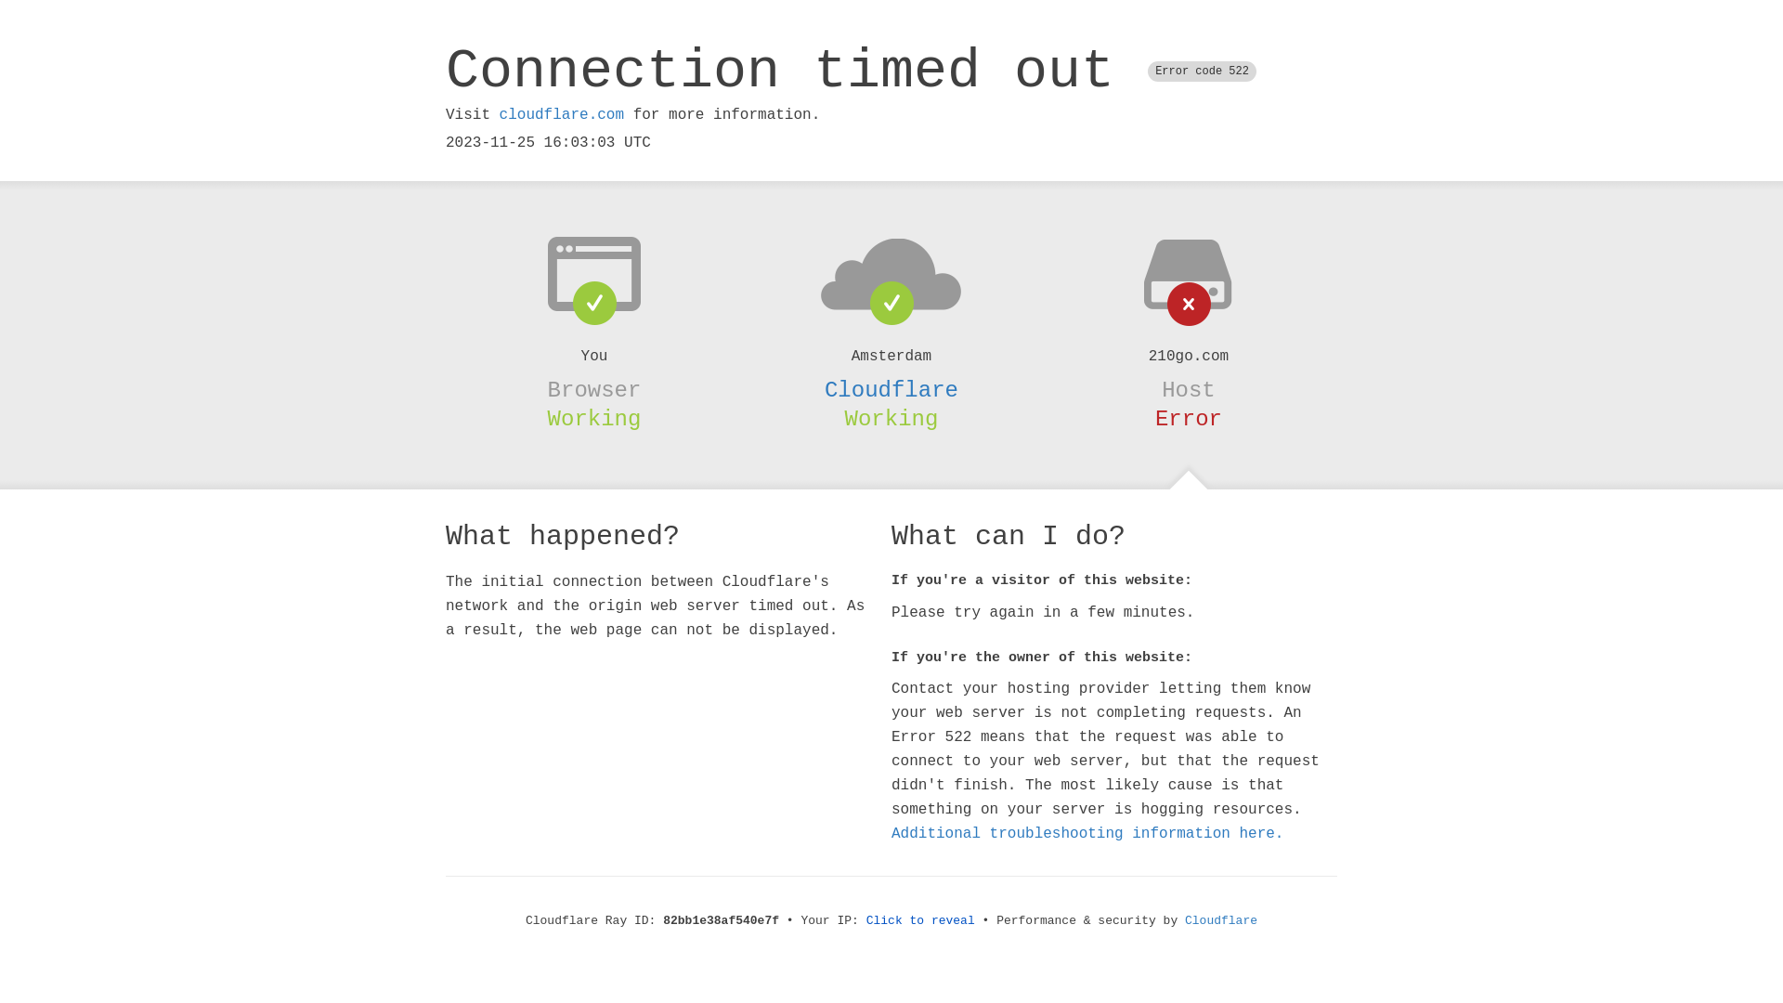  What do you see at coordinates (891, 390) in the screenshot?
I see `Cloudflare` at bounding box center [891, 390].